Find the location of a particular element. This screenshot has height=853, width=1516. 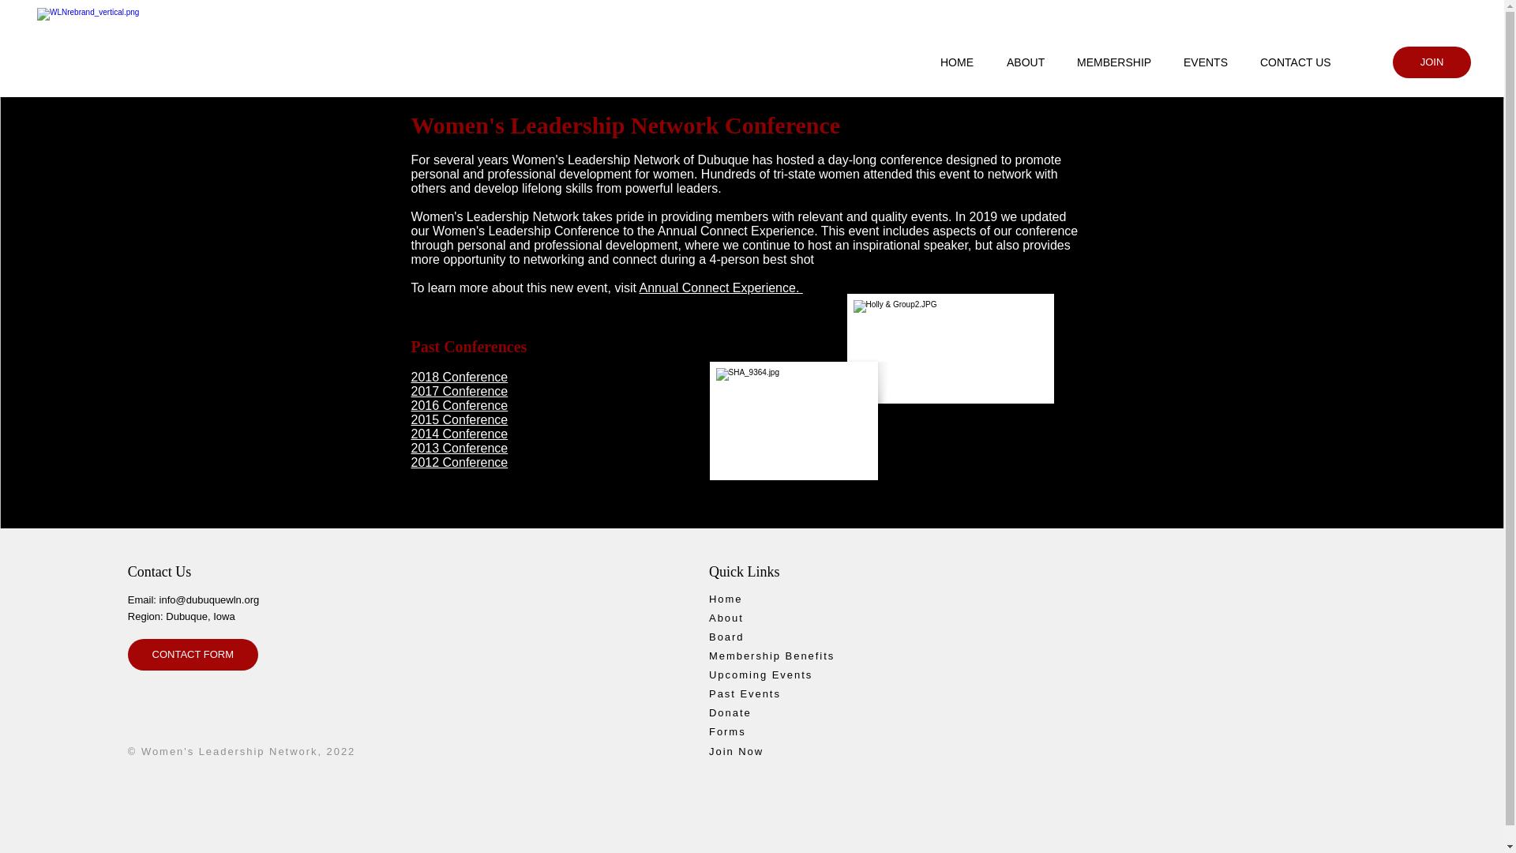

CONTACT US is located at coordinates (1303, 62).